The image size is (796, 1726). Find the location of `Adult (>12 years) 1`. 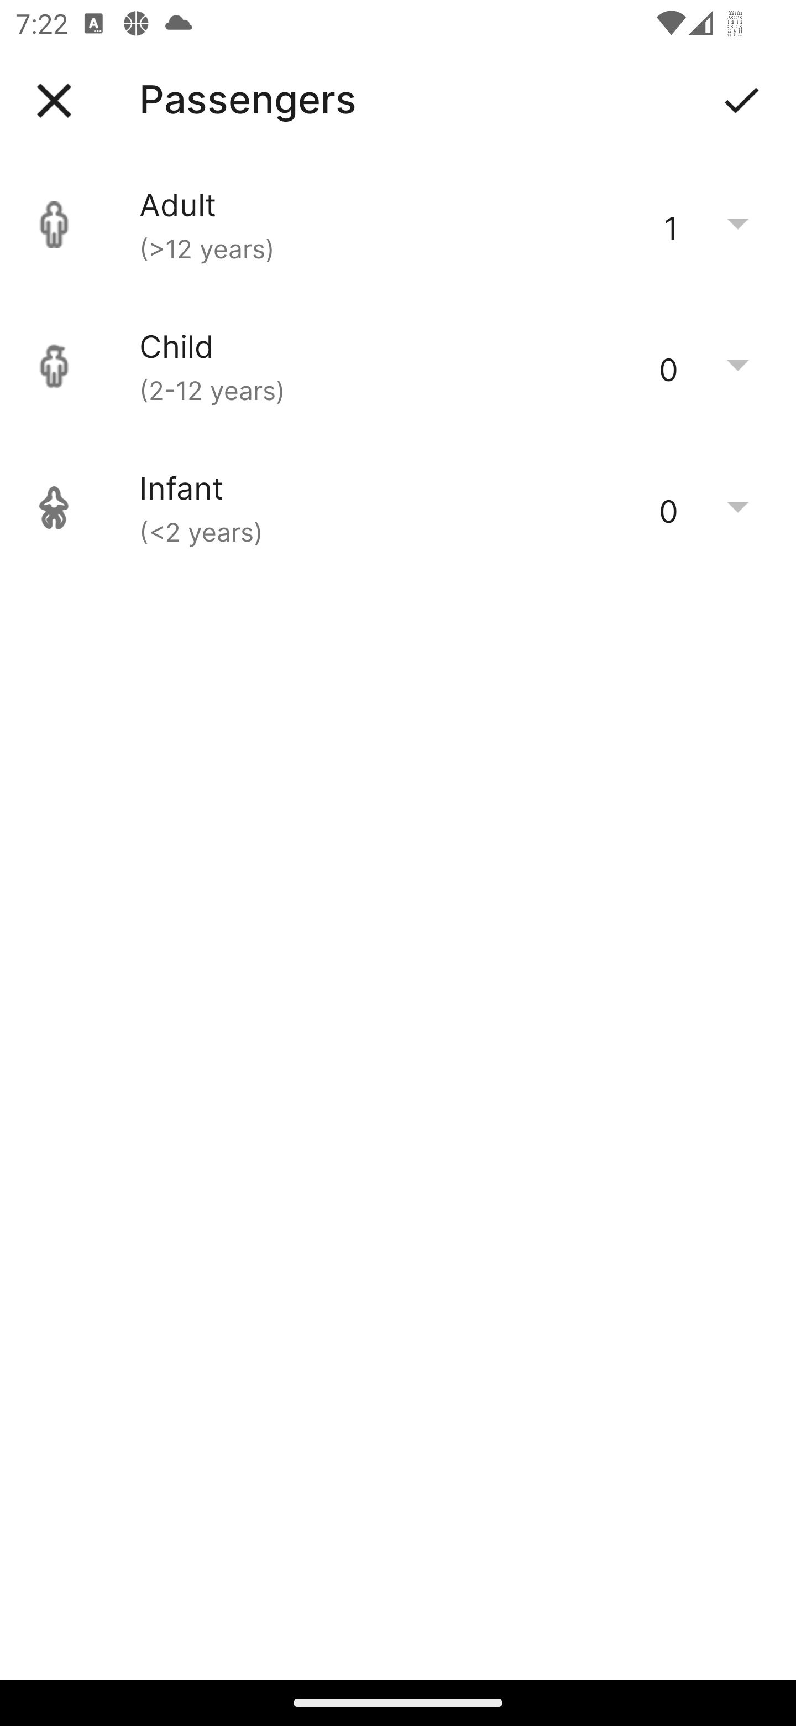

Adult (>12 years) 1 is located at coordinates (398, 225).